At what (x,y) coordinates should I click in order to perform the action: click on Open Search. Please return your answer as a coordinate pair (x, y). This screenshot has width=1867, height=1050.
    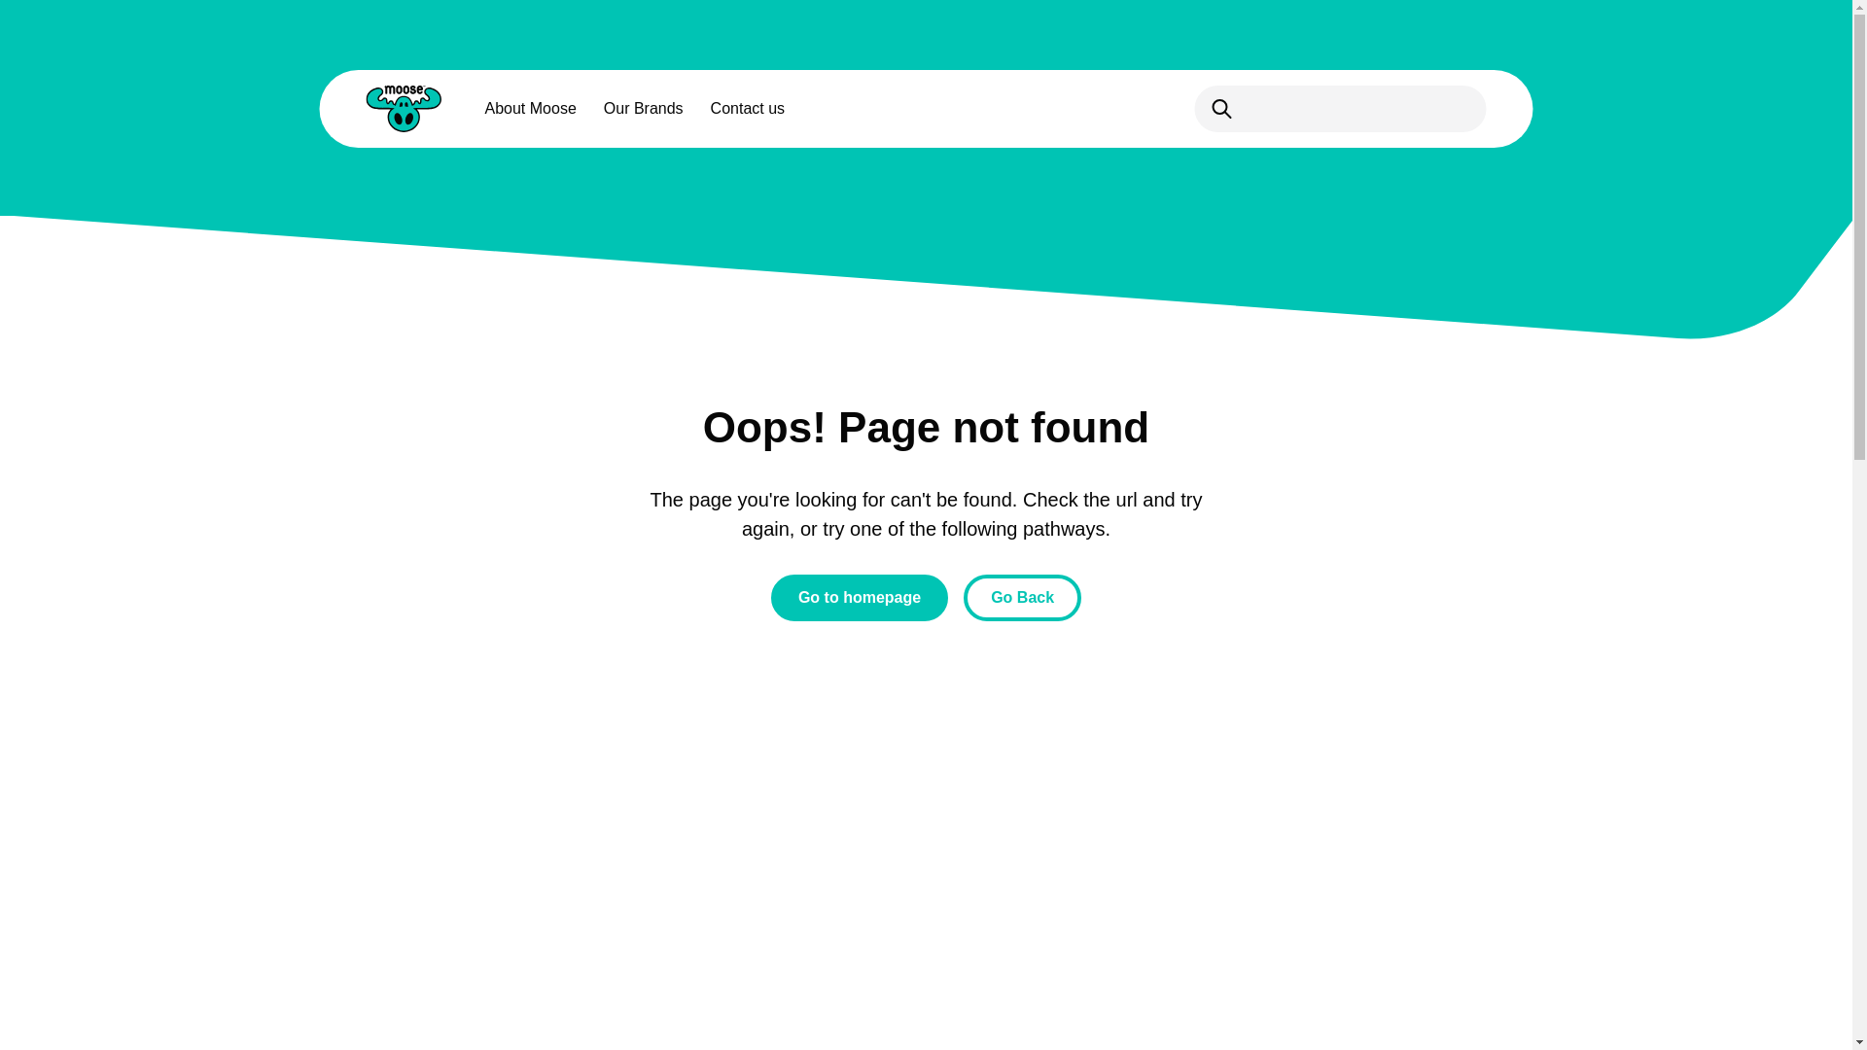
    Looking at the image, I should click on (1340, 109).